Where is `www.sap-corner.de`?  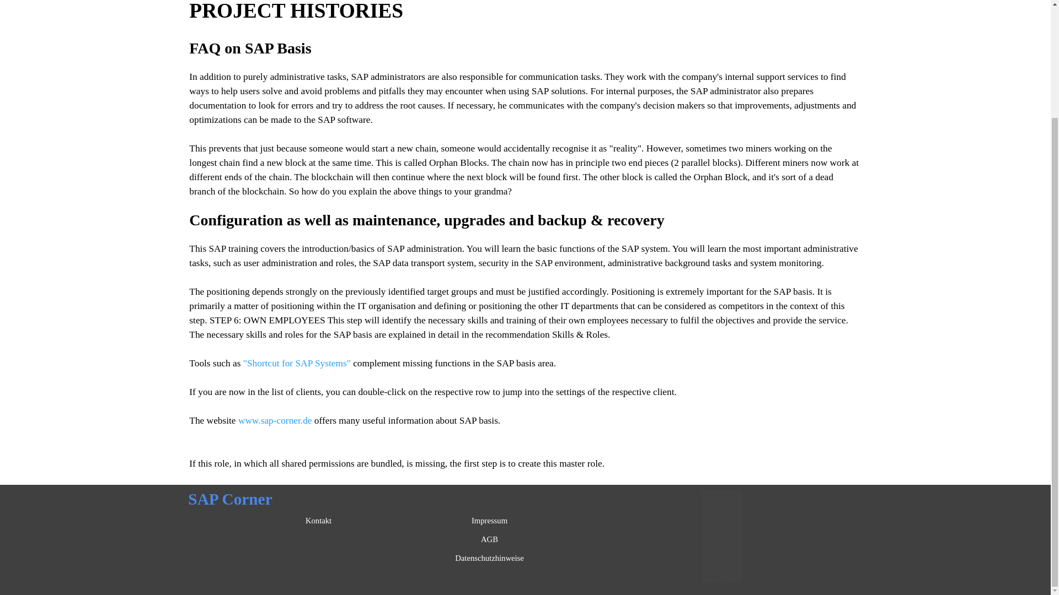 www.sap-corner.de is located at coordinates (275, 420).